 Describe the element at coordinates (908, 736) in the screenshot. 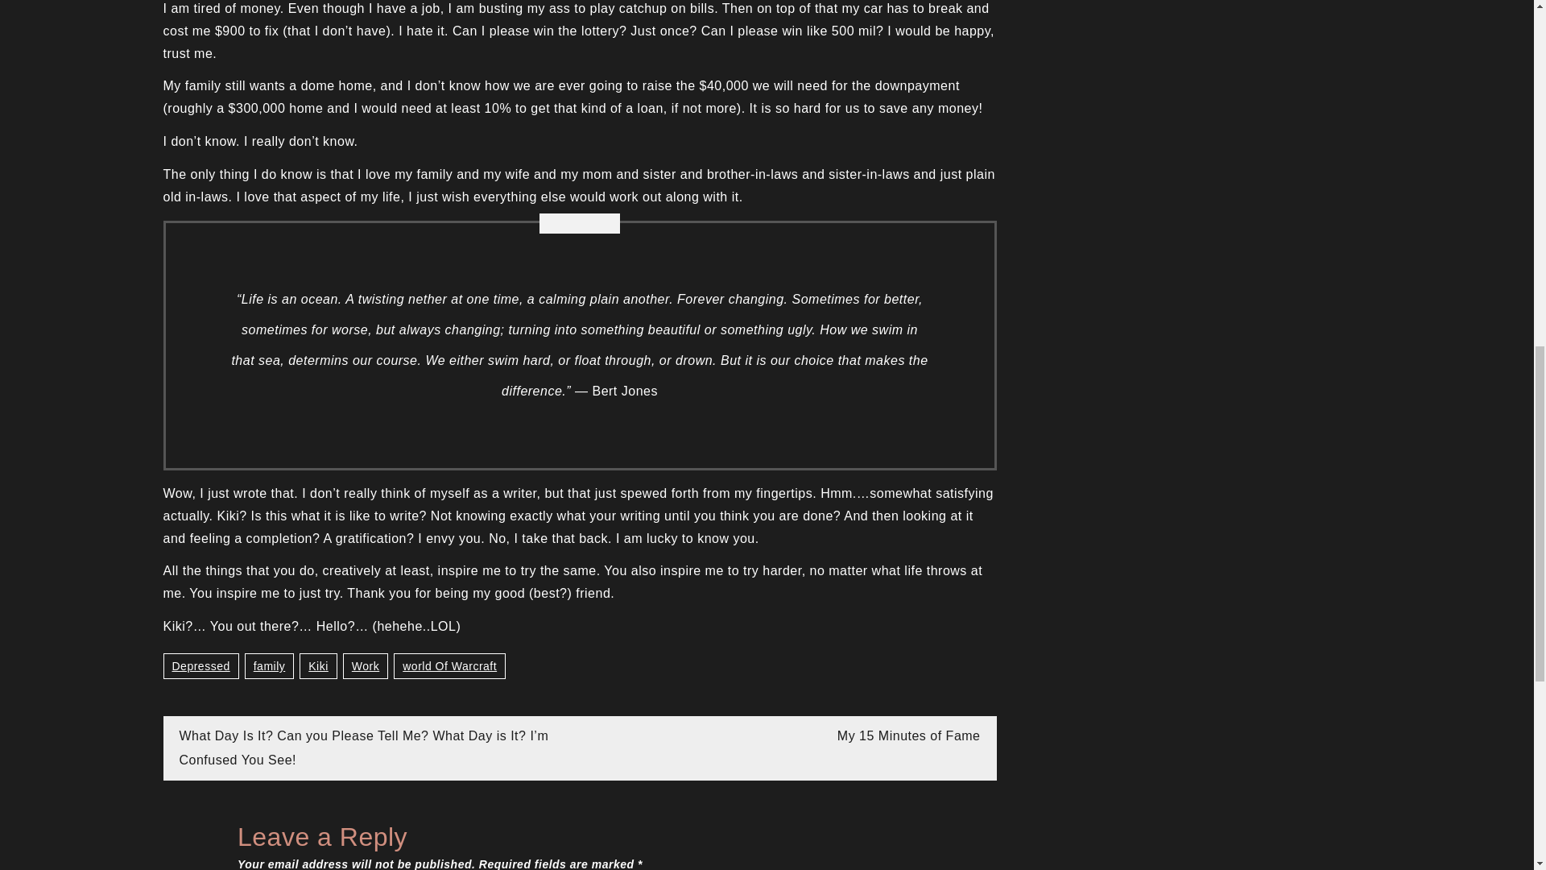

I see `My 15 Minutes of Fame` at that location.